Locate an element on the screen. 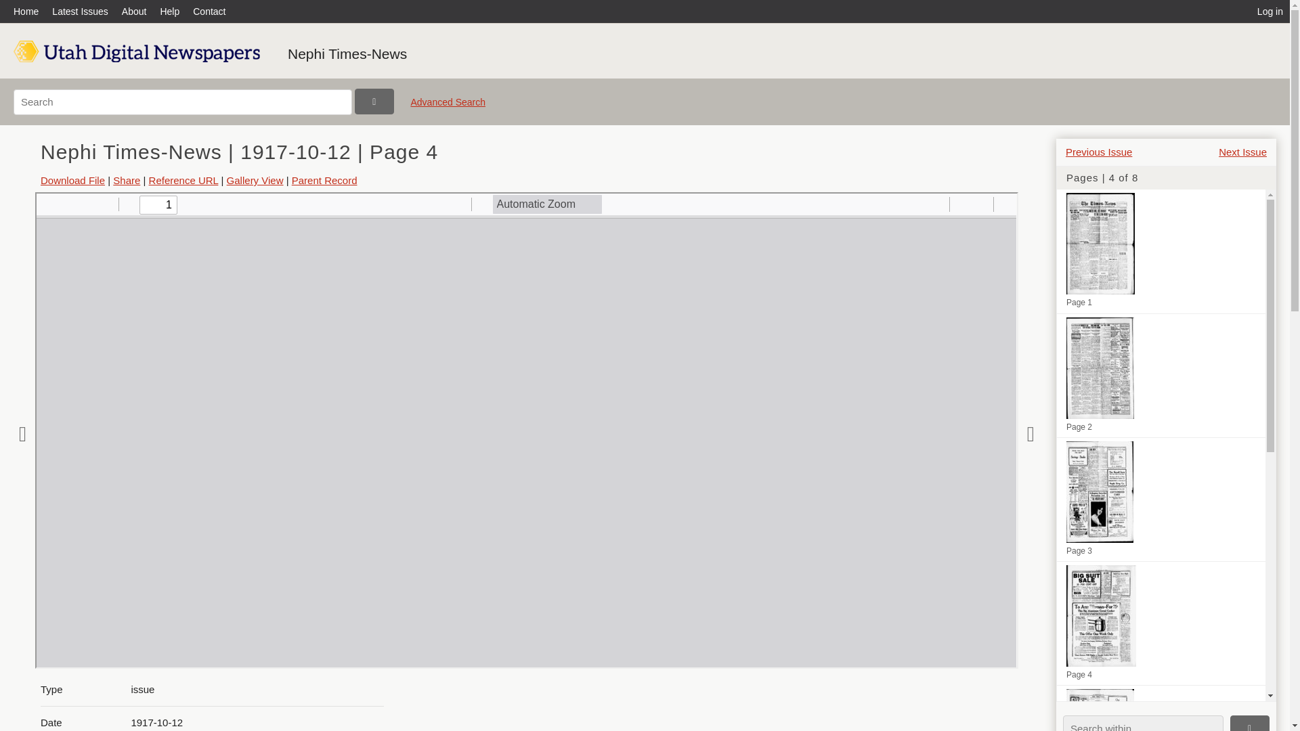 Image resolution: width=1300 pixels, height=731 pixels. Parent Record is located at coordinates (324, 180).